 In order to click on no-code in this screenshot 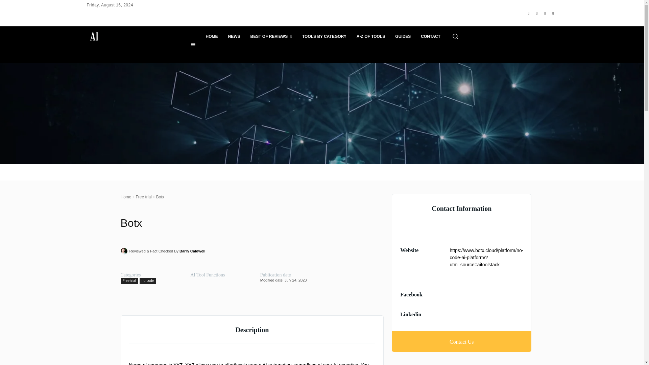, I will do `click(147, 281)`.